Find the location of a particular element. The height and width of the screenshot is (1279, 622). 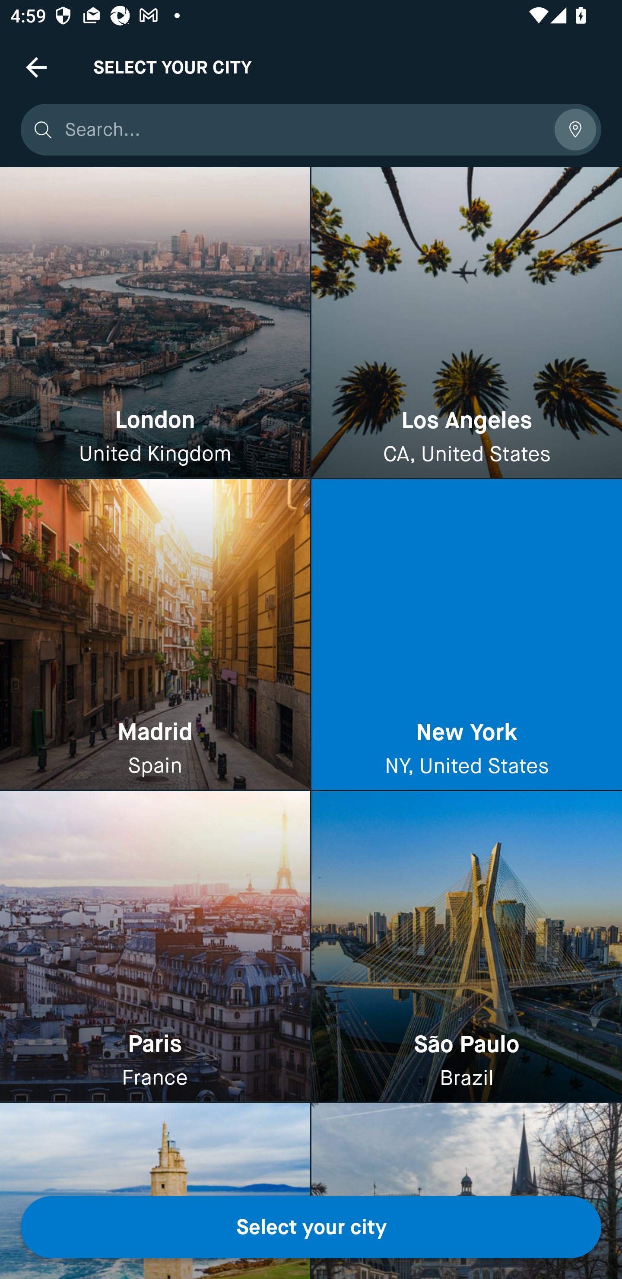

Paris France is located at coordinates (155, 946).